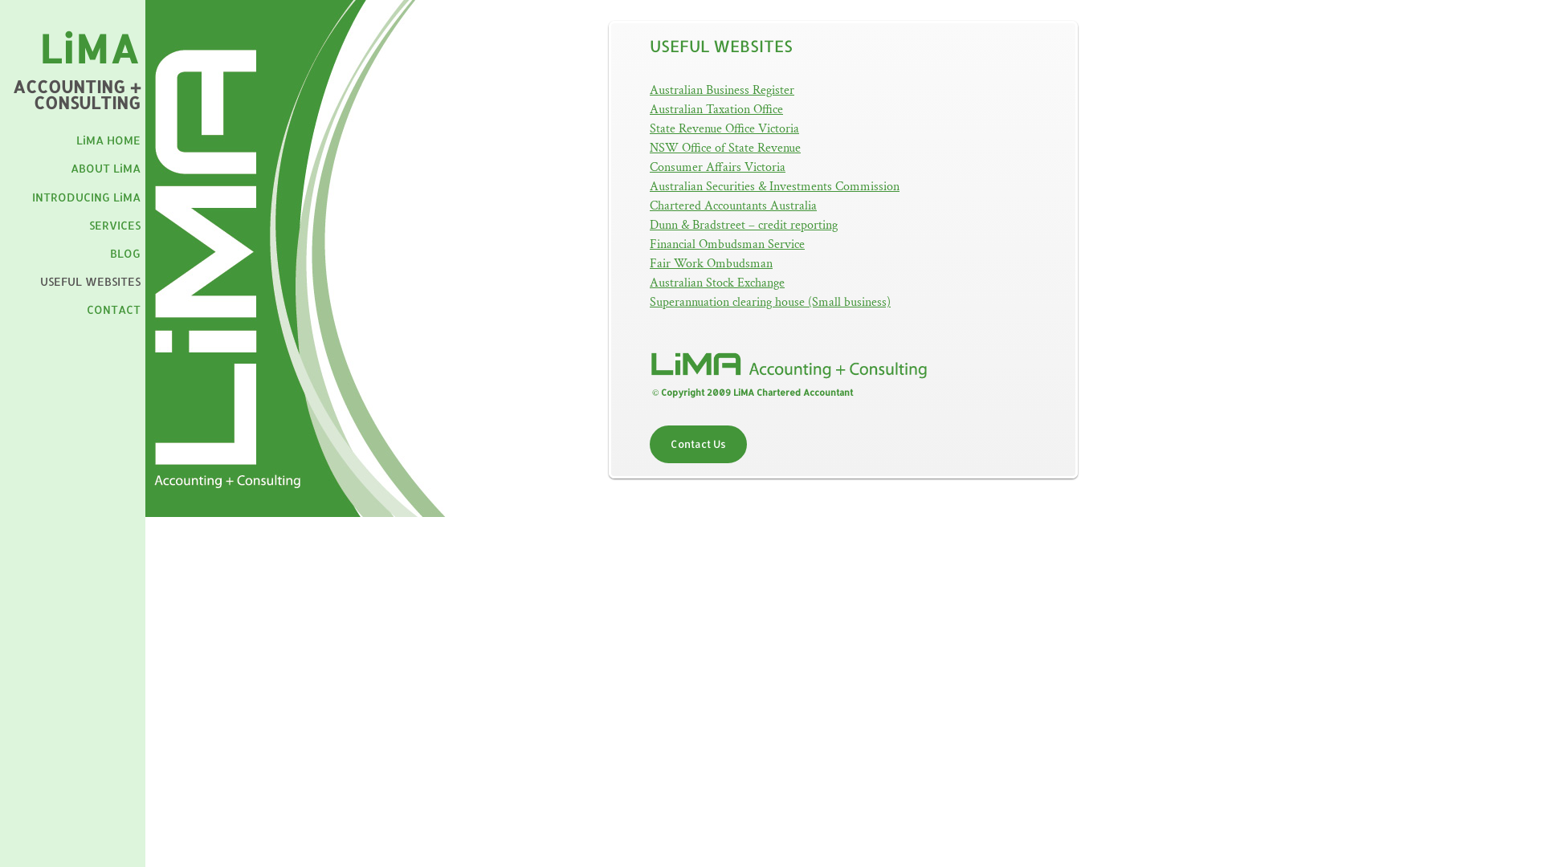  What do you see at coordinates (724, 128) in the screenshot?
I see `State Revenue Office Victoria` at bounding box center [724, 128].